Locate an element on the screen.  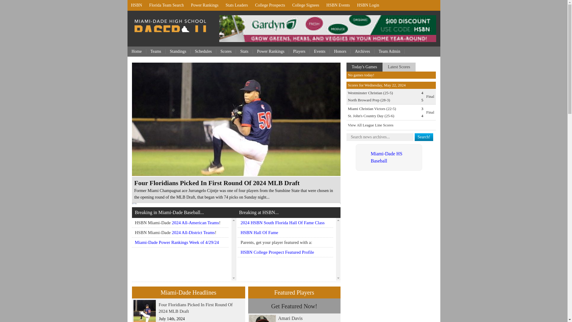
Search! is located at coordinates (424, 137).